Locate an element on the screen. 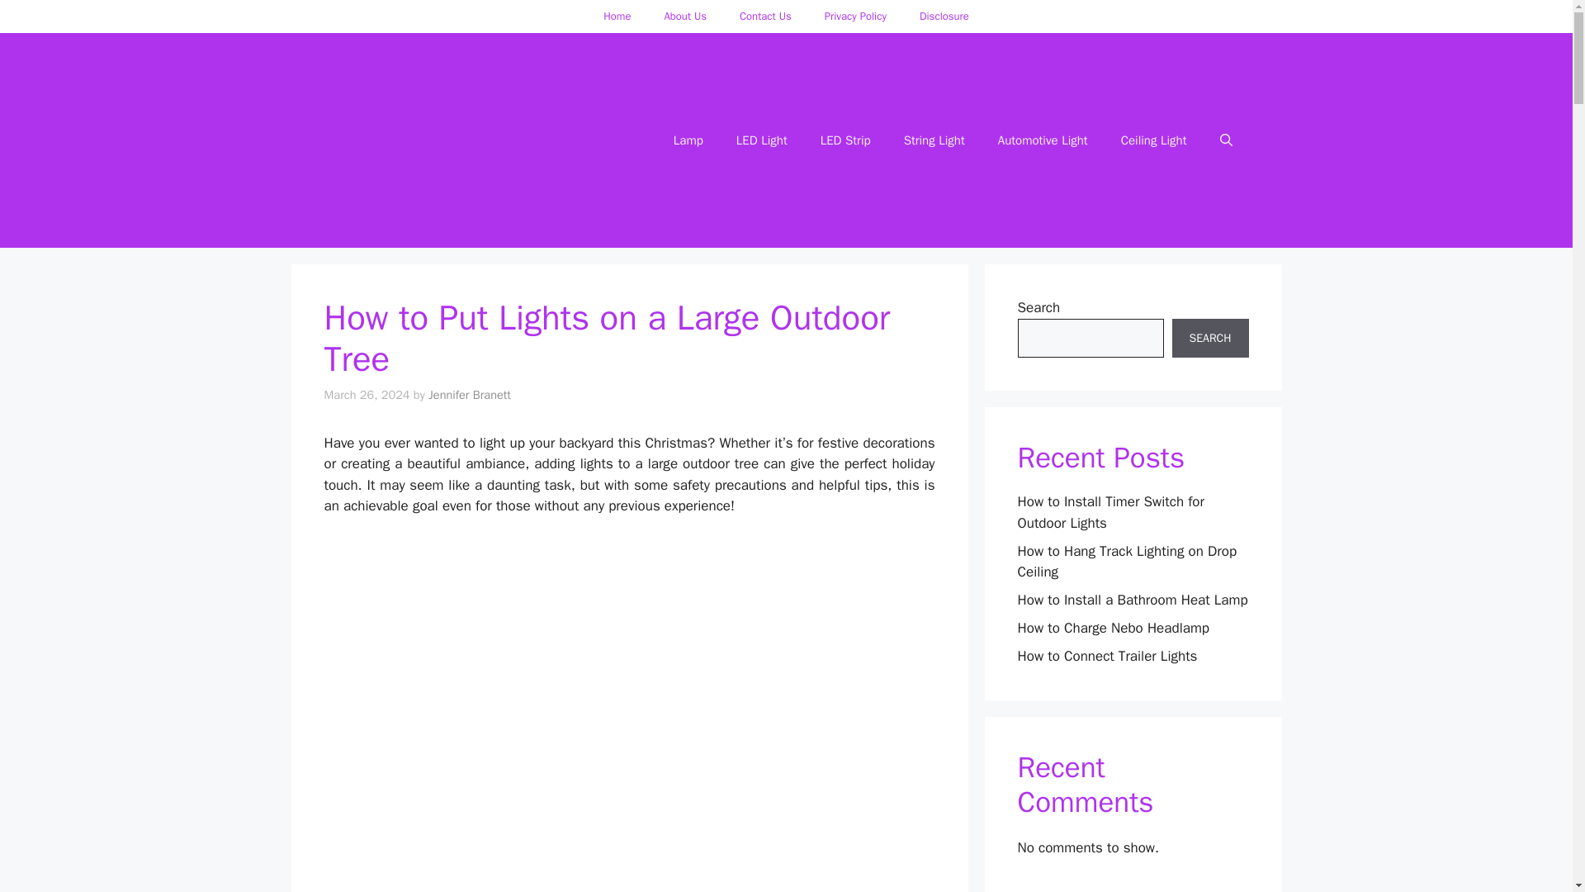  View all posts by Jennifer Branett is located at coordinates (469, 395).